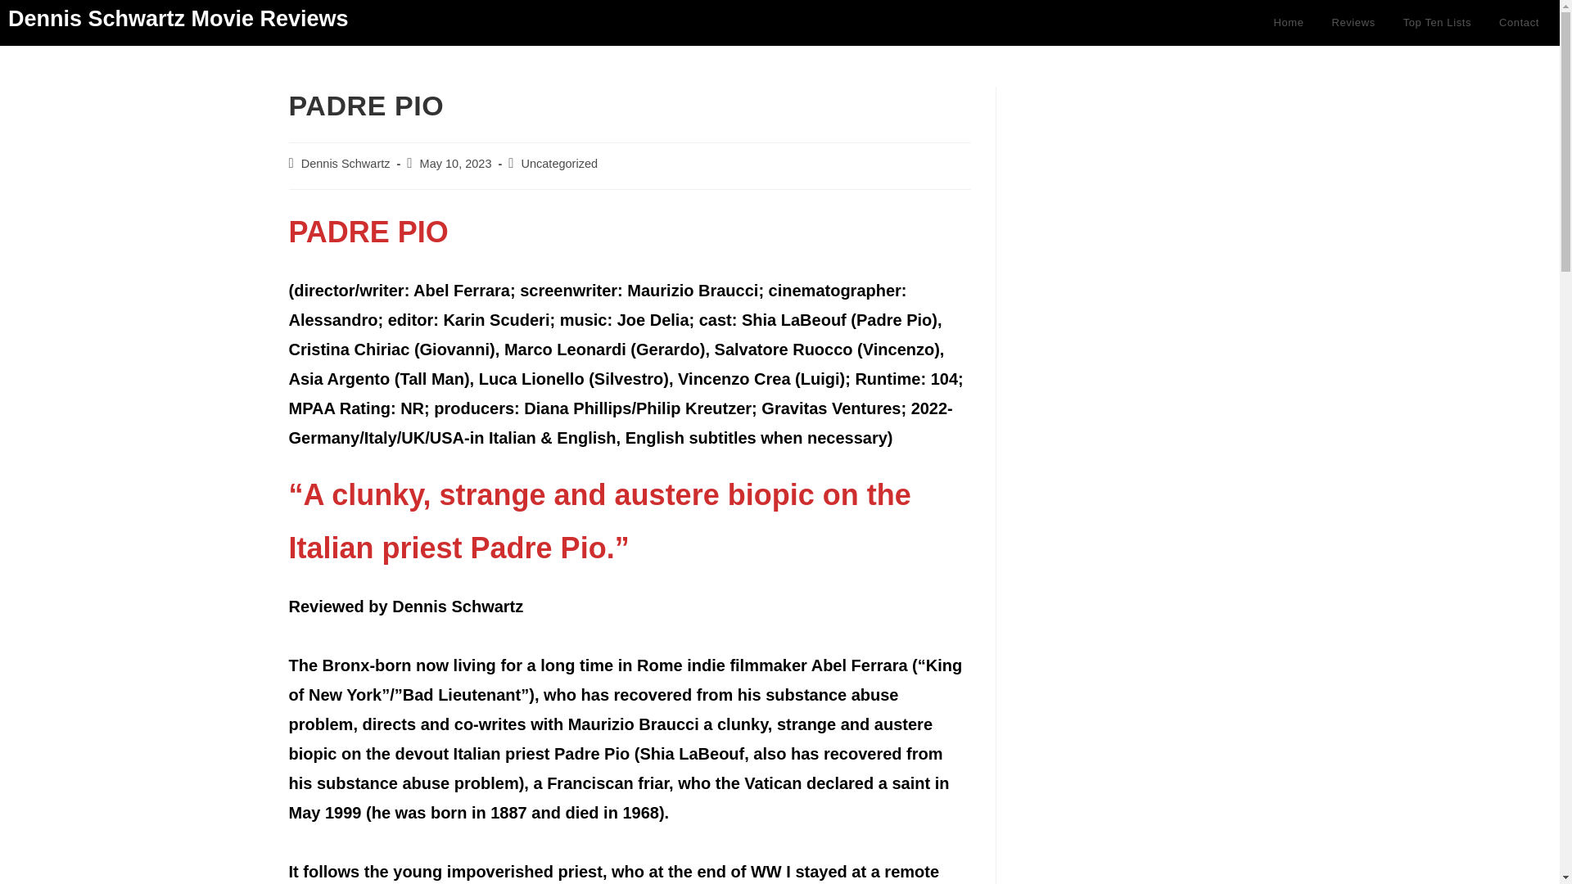 The height and width of the screenshot is (884, 1572). Describe the element at coordinates (1438, 23) in the screenshot. I see `Top Ten Lists` at that location.